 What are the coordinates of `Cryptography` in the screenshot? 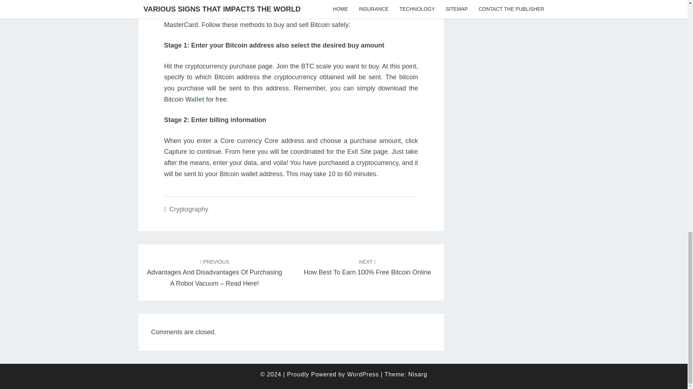 It's located at (188, 209).